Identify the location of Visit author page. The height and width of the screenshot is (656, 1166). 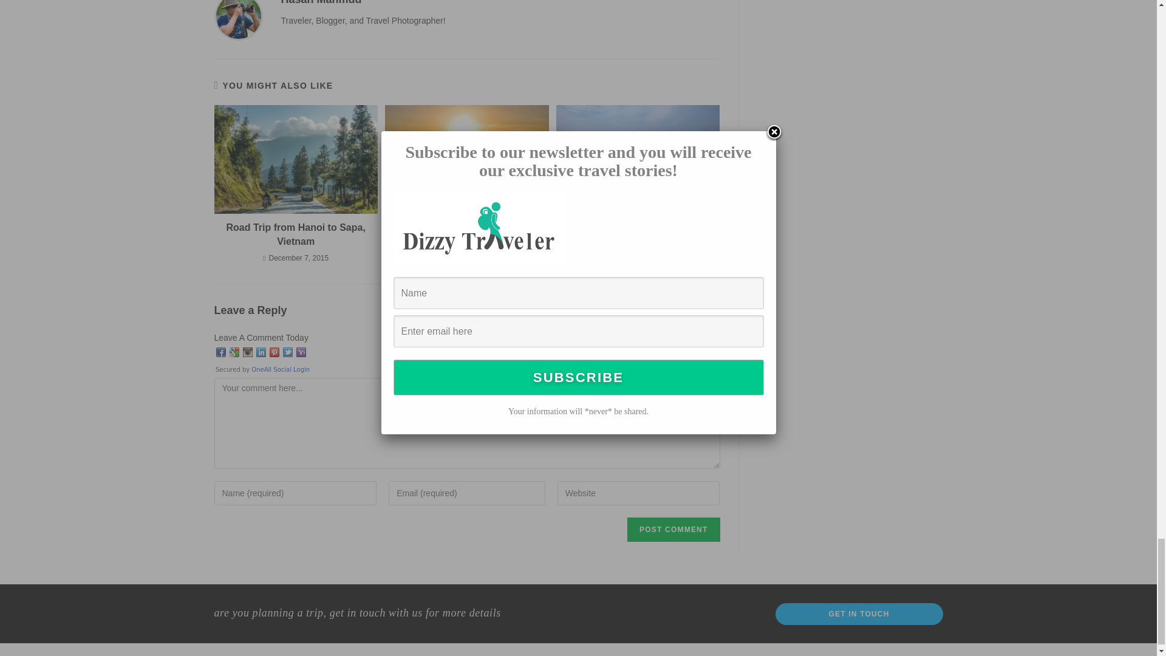
(238, 15).